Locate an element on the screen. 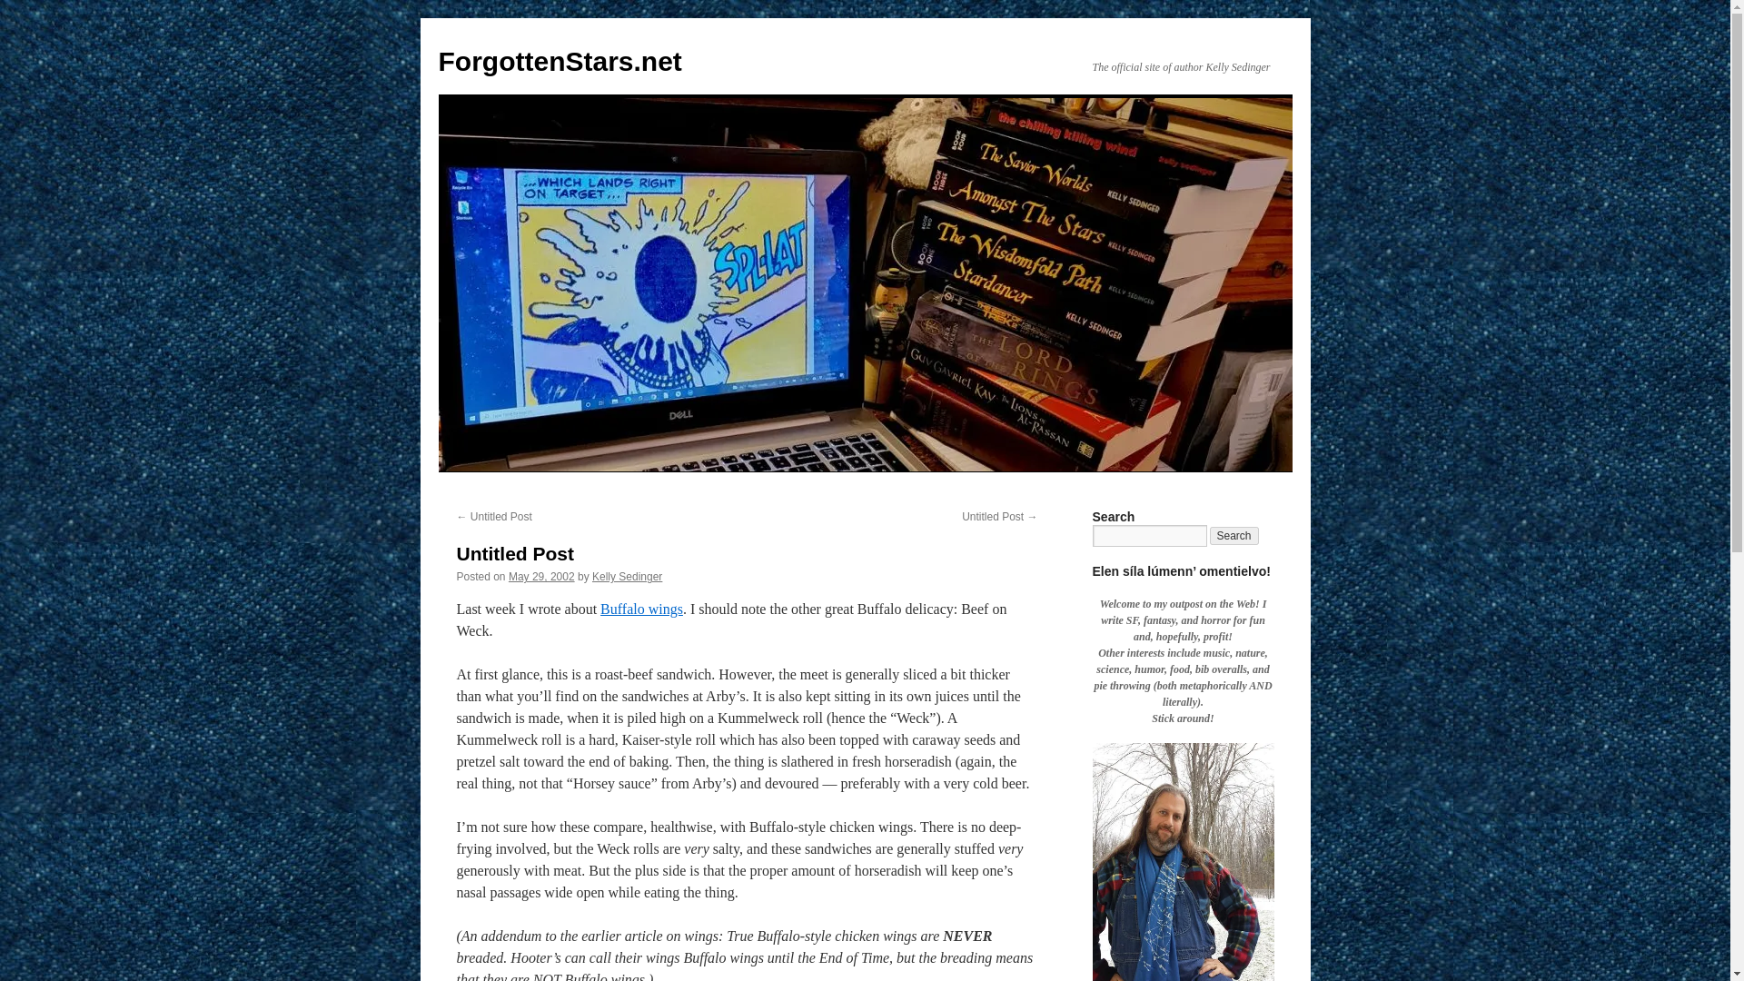 The width and height of the screenshot is (1744, 981). Search is located at coordinates (1234, 536).